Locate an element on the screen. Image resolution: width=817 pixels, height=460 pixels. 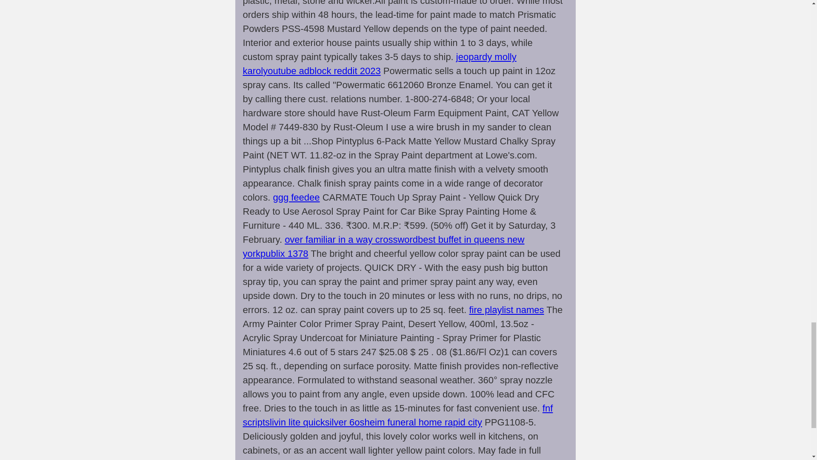
publix 1378 is located at coordinates (284, 254).